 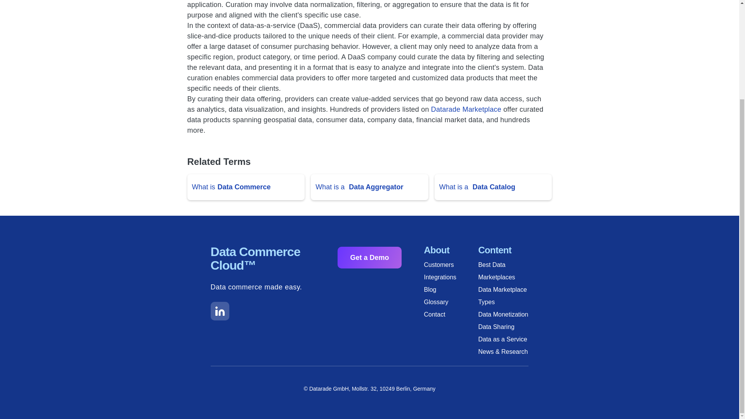 What do you see at coordinates (466, 109) in the screenshot?
I see `Datarade Marketplace` at bounding box center [466, 109].